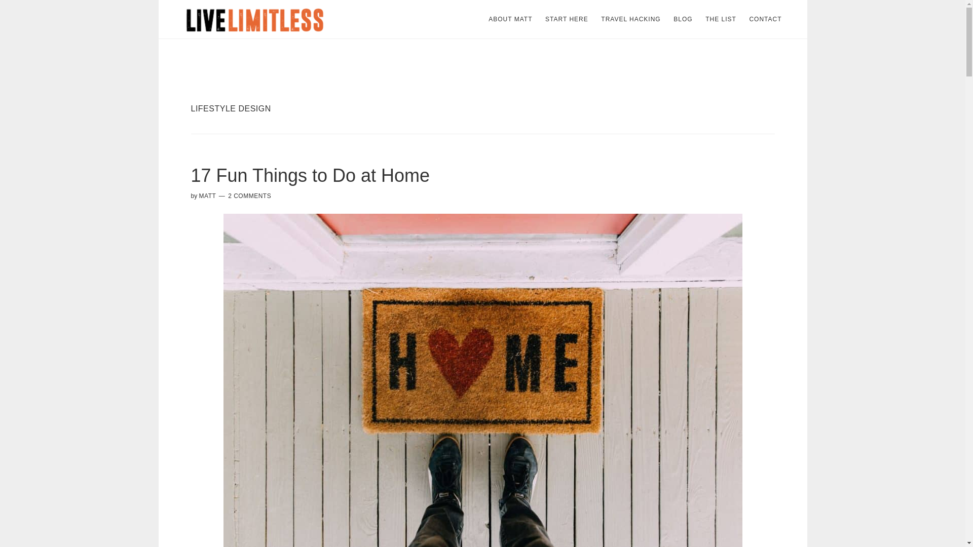  Describe the element at coordinates (567, 19) in the screenshot. I see `START HERE` at that location.